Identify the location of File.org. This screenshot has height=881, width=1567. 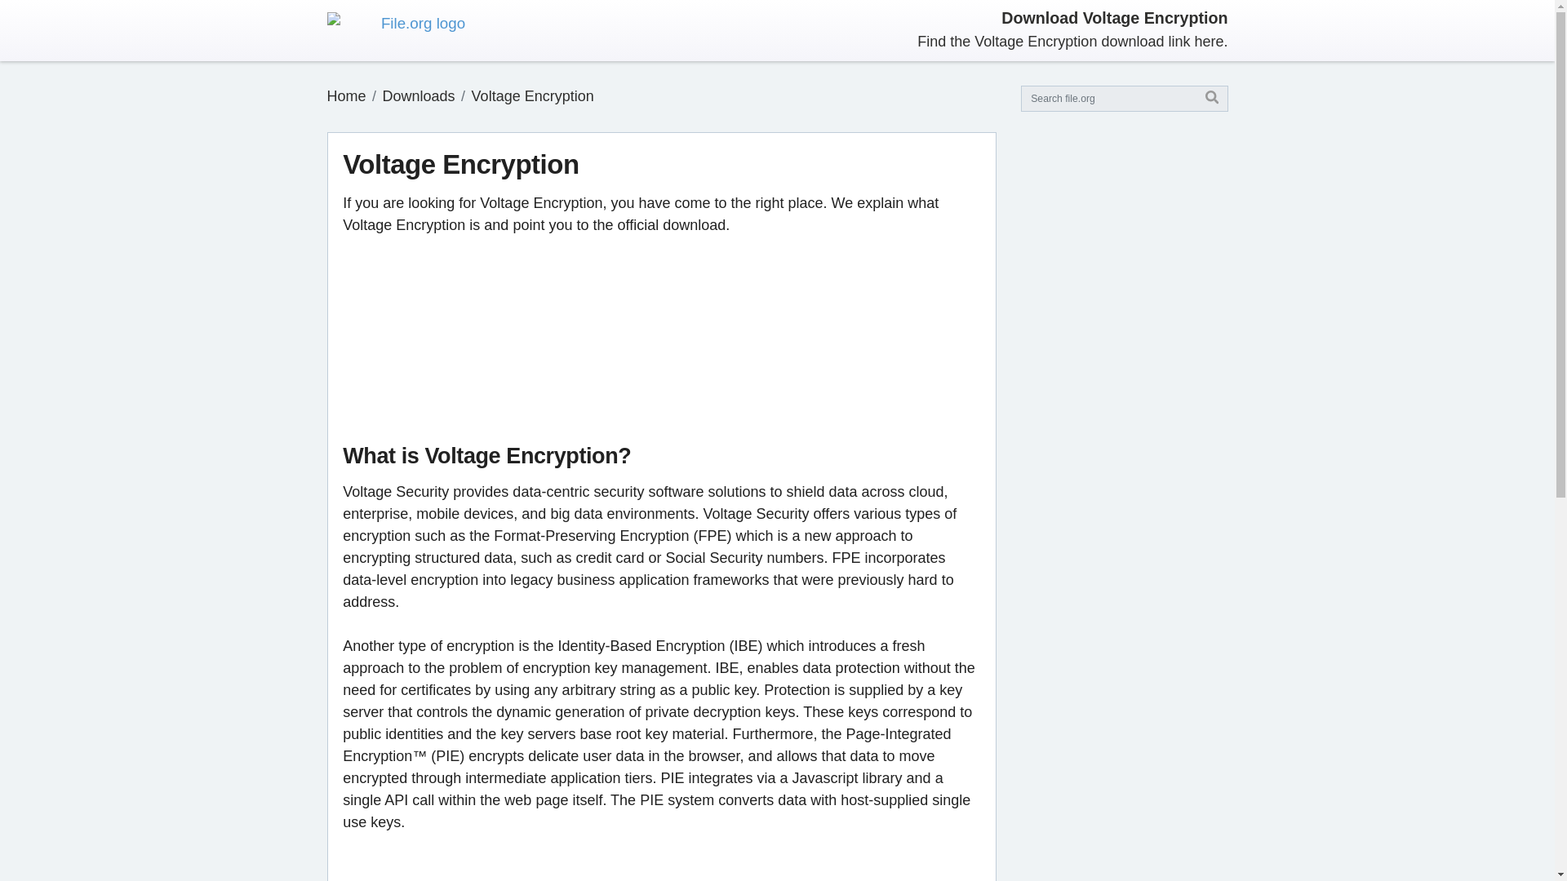
(345, 96).